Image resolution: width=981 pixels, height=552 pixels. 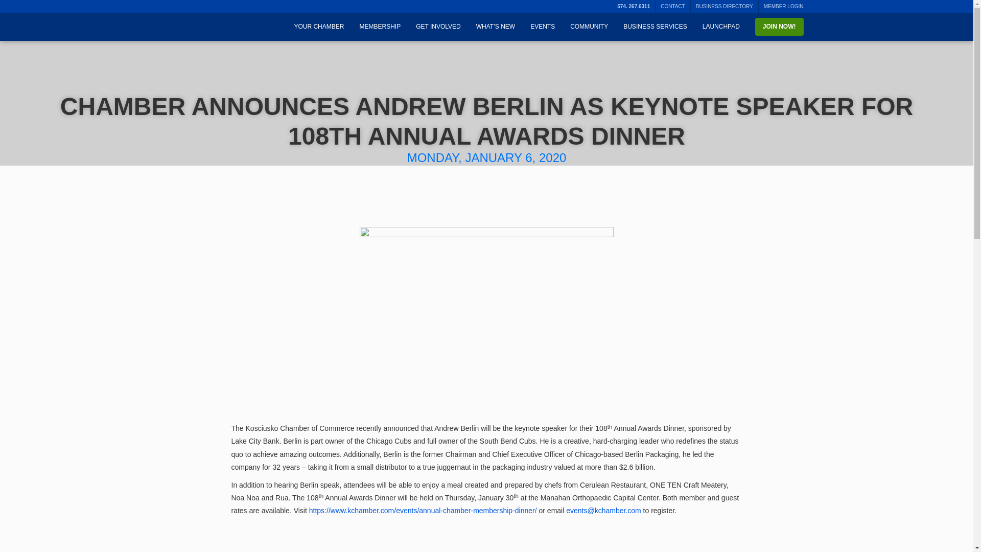 What do you see at coordinates (438, 27) in the screenshot?
I see `GET INVOLVED` at bounding box center [438, 27].